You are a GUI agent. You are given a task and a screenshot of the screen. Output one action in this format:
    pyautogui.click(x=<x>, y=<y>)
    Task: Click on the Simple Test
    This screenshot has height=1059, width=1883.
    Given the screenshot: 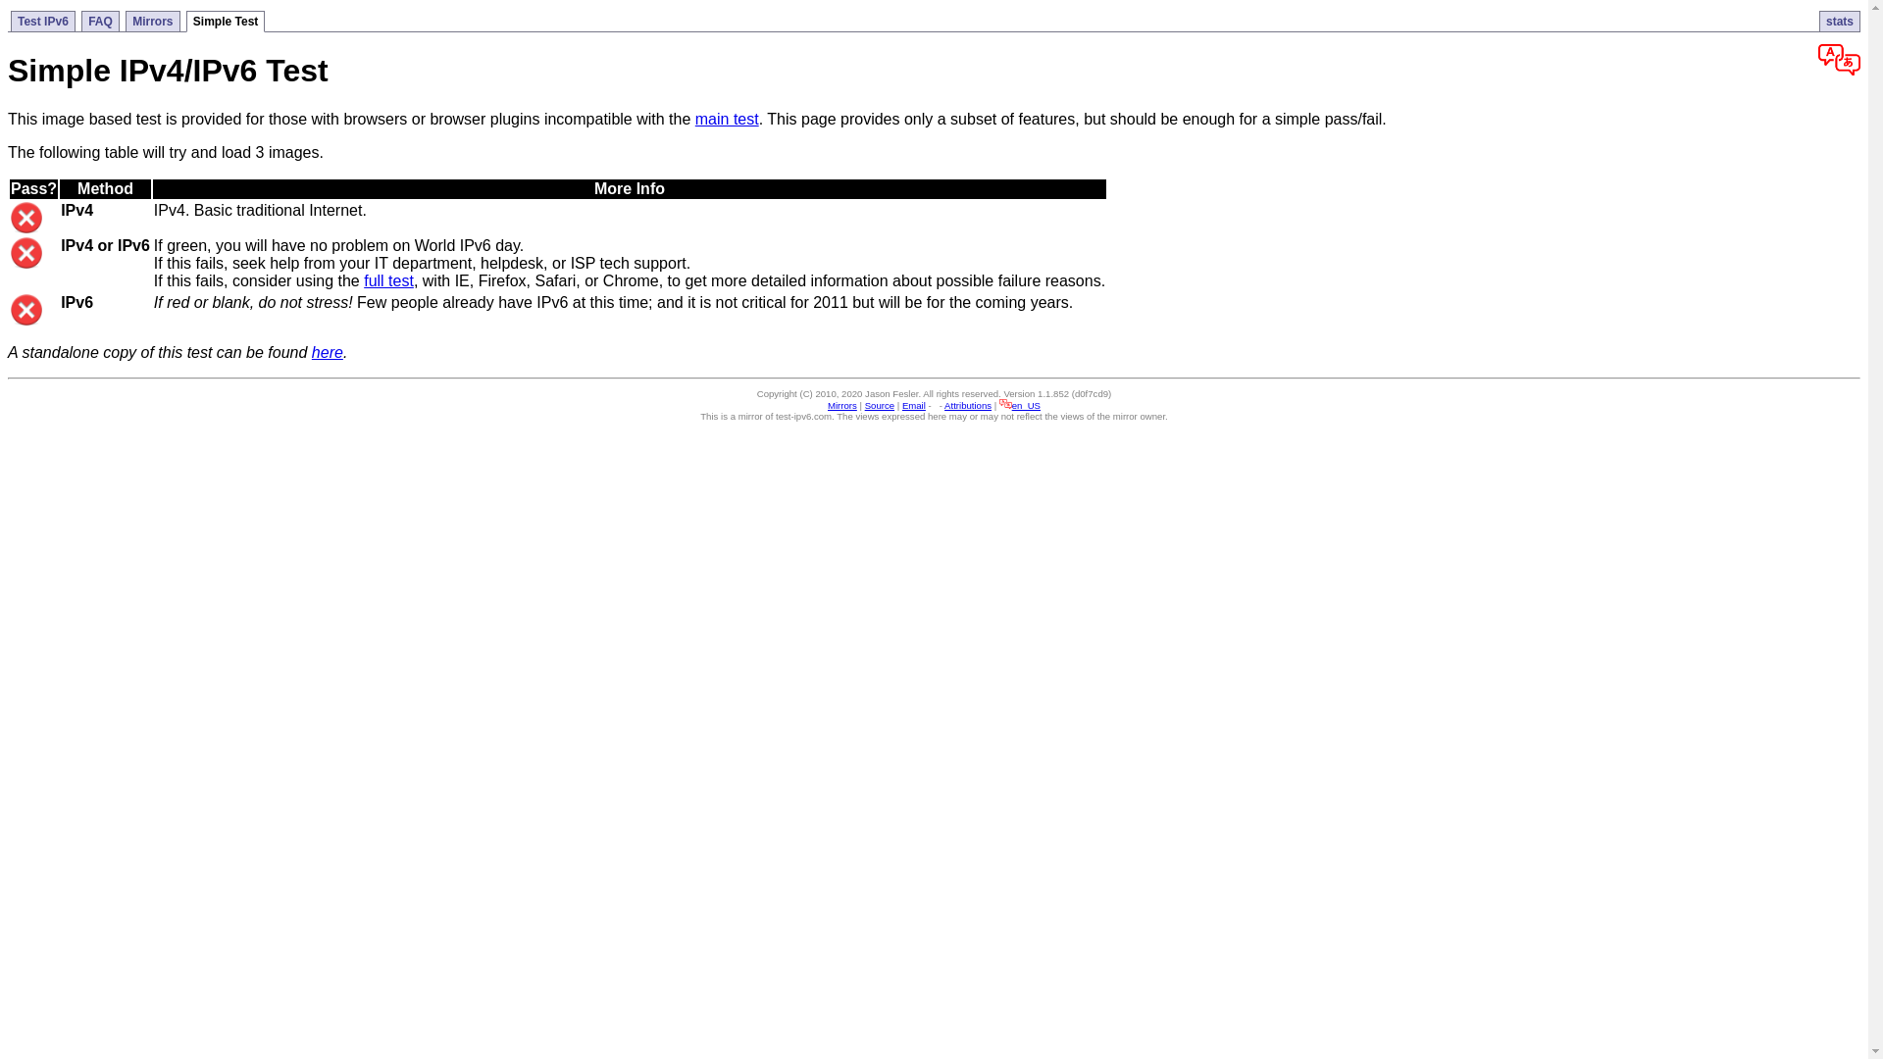 What is the action you would take?
    pyautogui.click(x=226, y=22)
    